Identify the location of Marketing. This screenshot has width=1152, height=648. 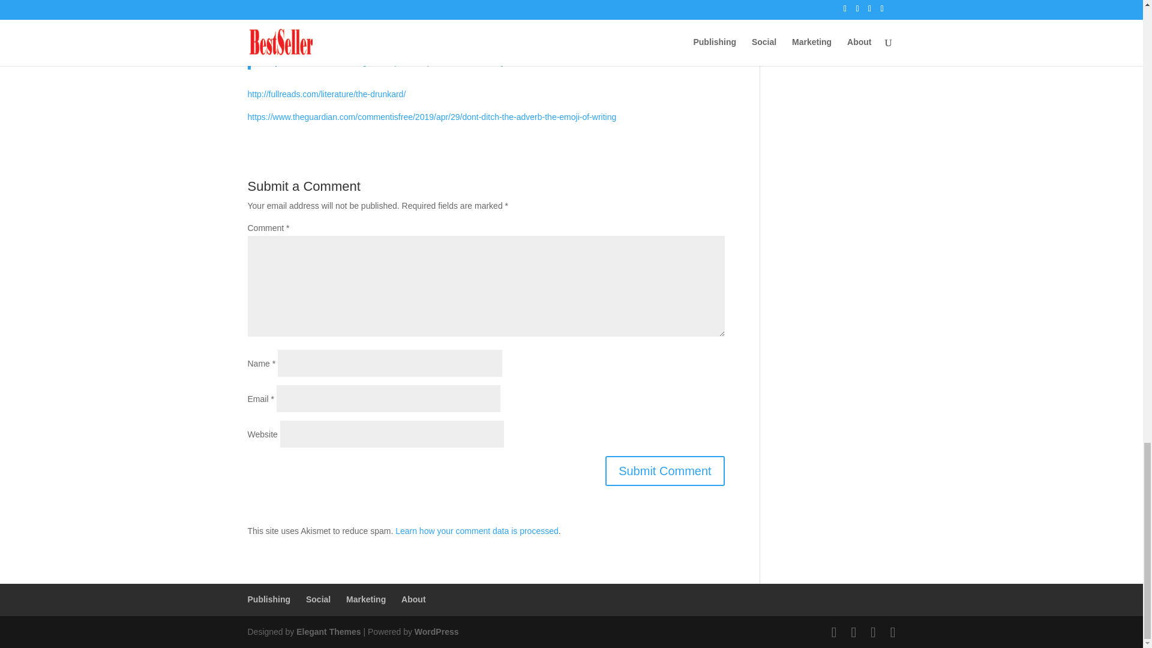
(366, 599).